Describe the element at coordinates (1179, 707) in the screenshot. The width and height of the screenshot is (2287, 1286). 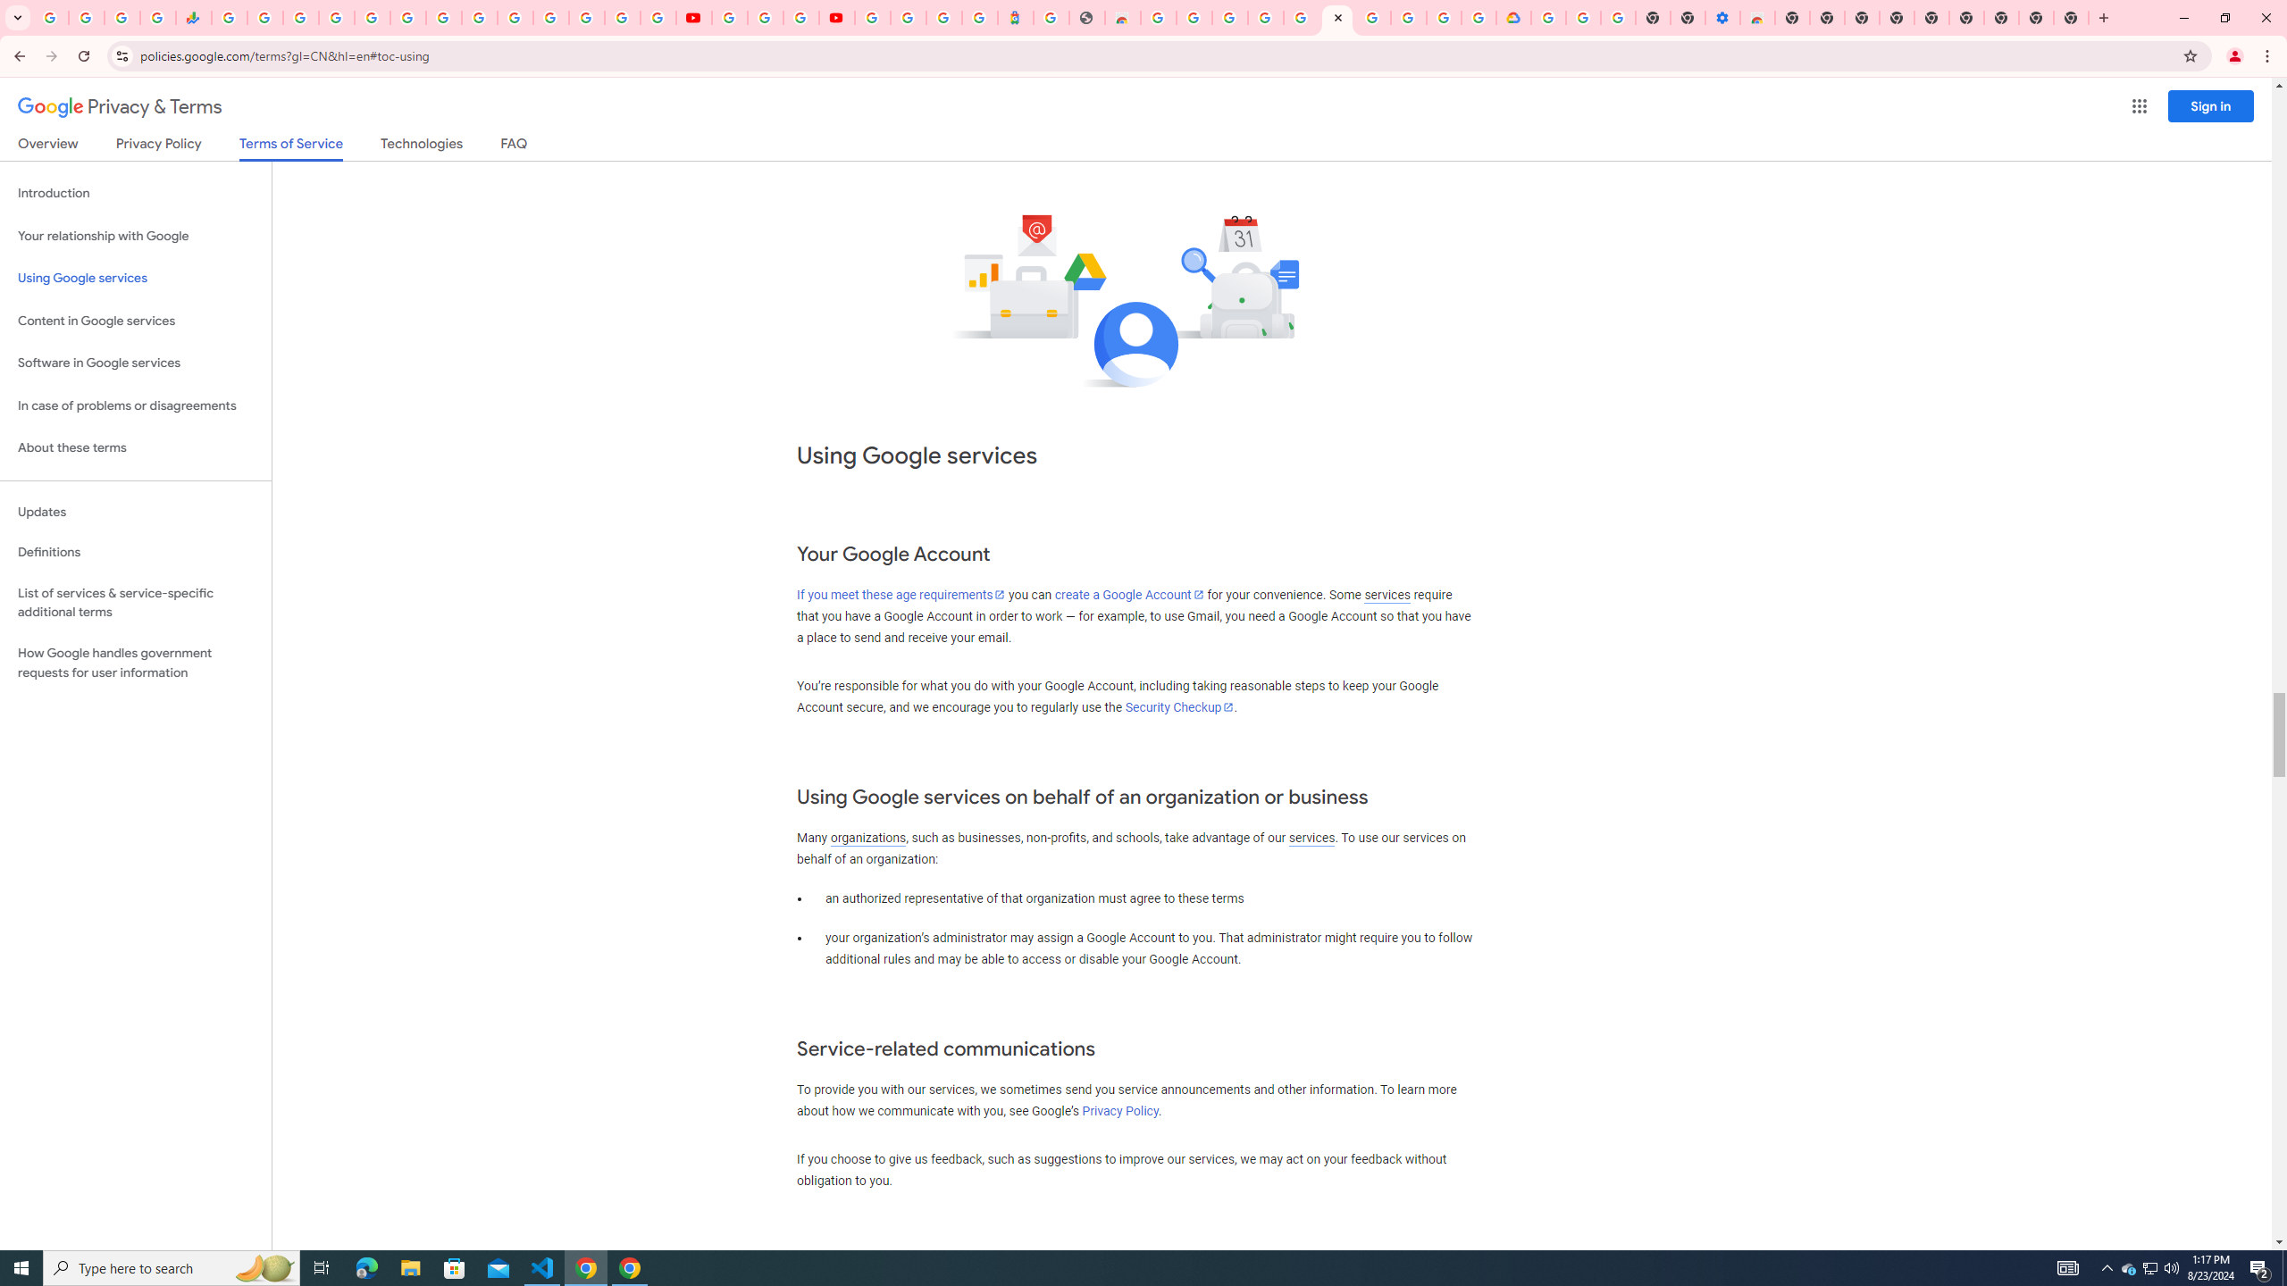
I see `Security Checkup` at that location.